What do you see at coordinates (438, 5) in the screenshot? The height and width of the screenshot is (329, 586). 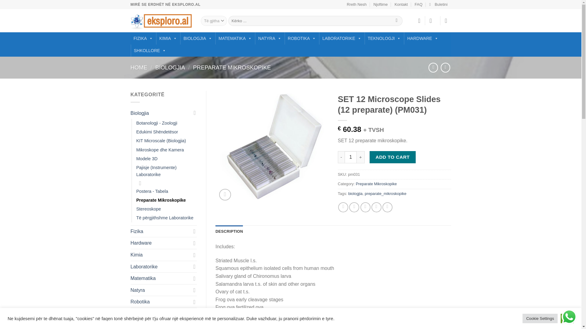 I see `Buletini` at bounding box center [438, 5].